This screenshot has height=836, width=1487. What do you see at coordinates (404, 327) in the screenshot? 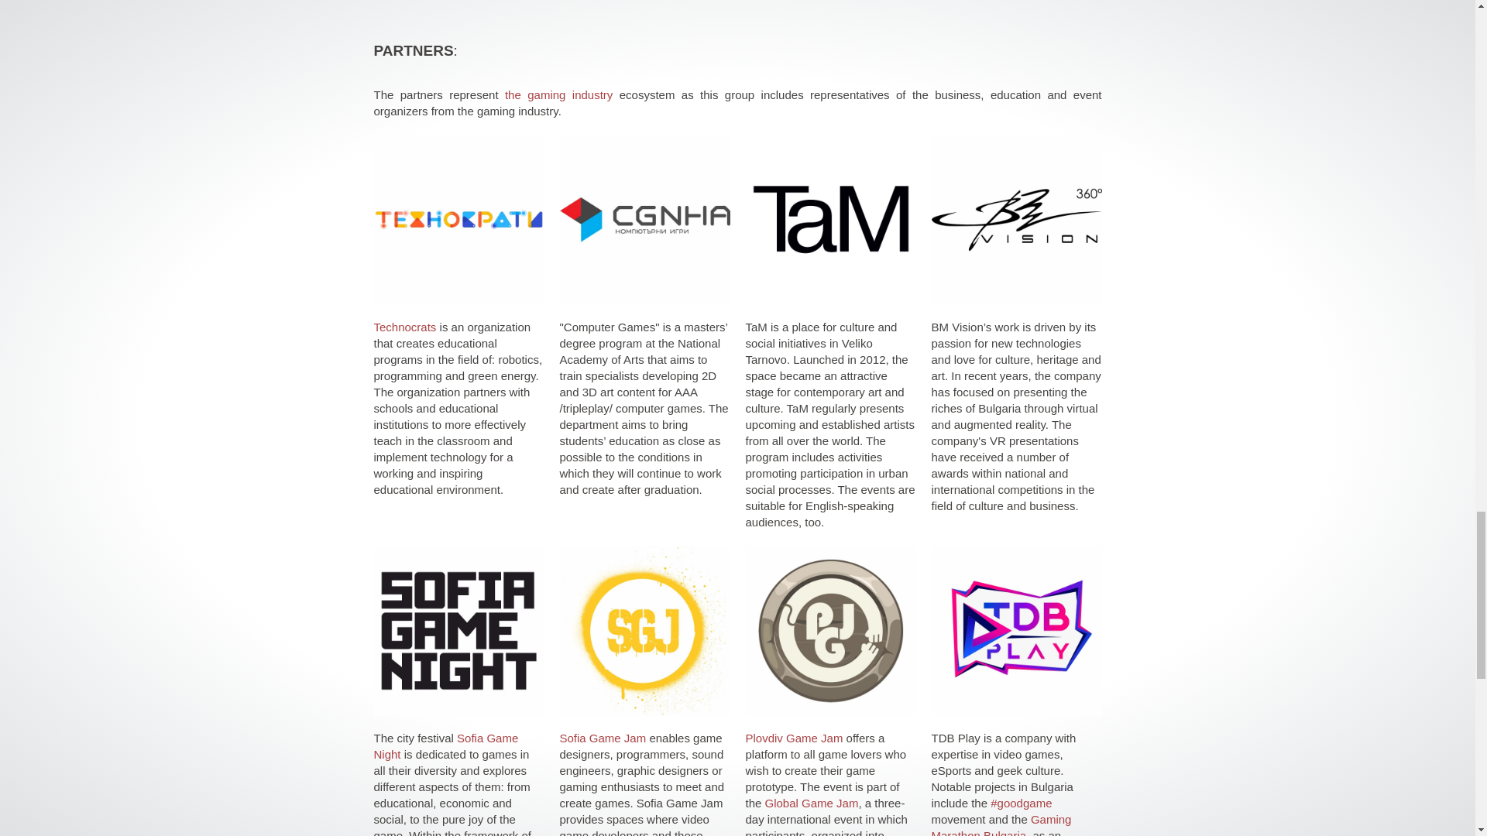
I see `Technocrats` at bounding box center [404, 327].